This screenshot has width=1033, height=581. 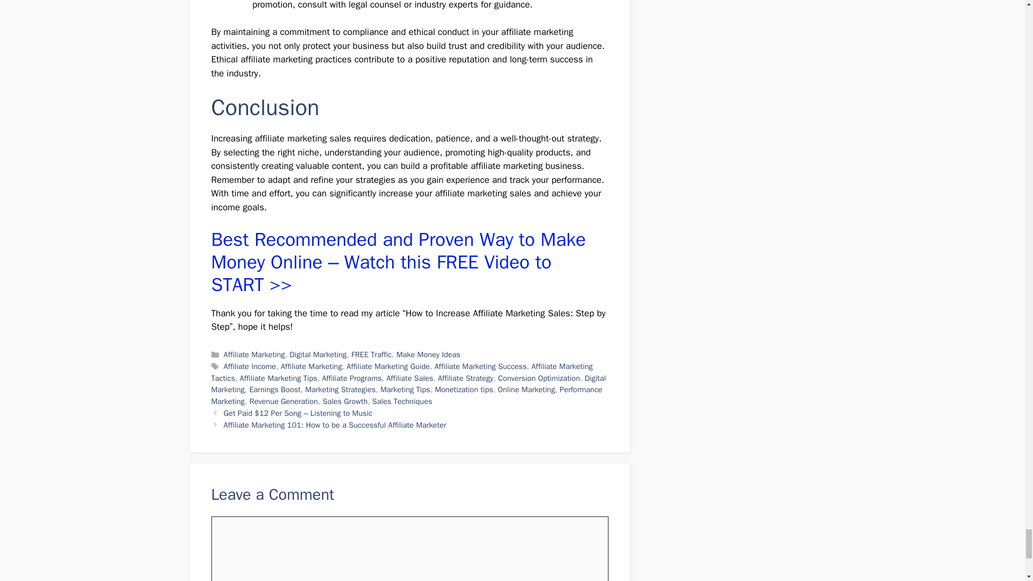 I want to click on Affiliate Income, so click(x=250, y=366).